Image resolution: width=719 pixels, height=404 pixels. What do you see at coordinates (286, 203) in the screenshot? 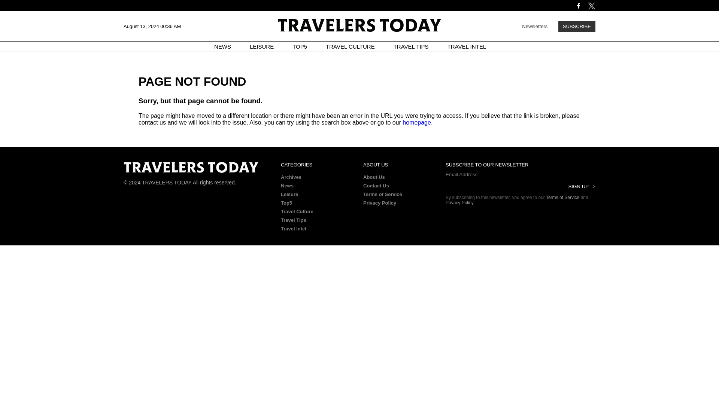
I see `Top5` at bounding box center [286, 203].